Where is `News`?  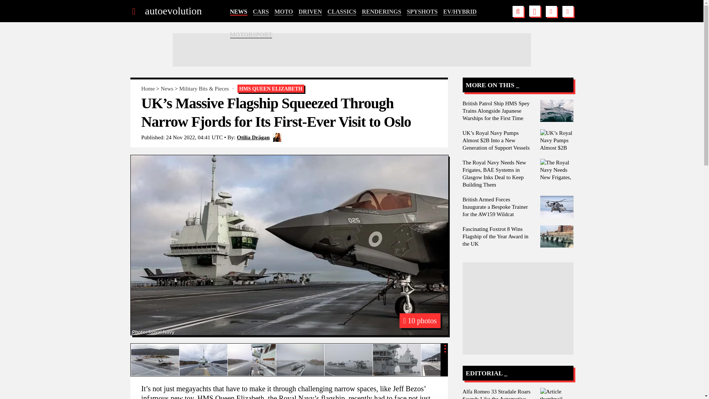 News is located at coordinates (167, 89).